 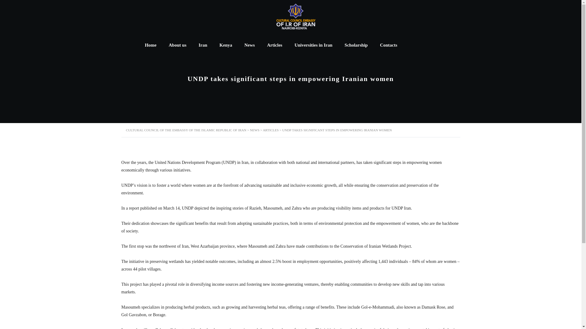 What do you see at coordinates (389, 45) in the screenshot?
I see `Contacts` at bounding box center [389, 45].